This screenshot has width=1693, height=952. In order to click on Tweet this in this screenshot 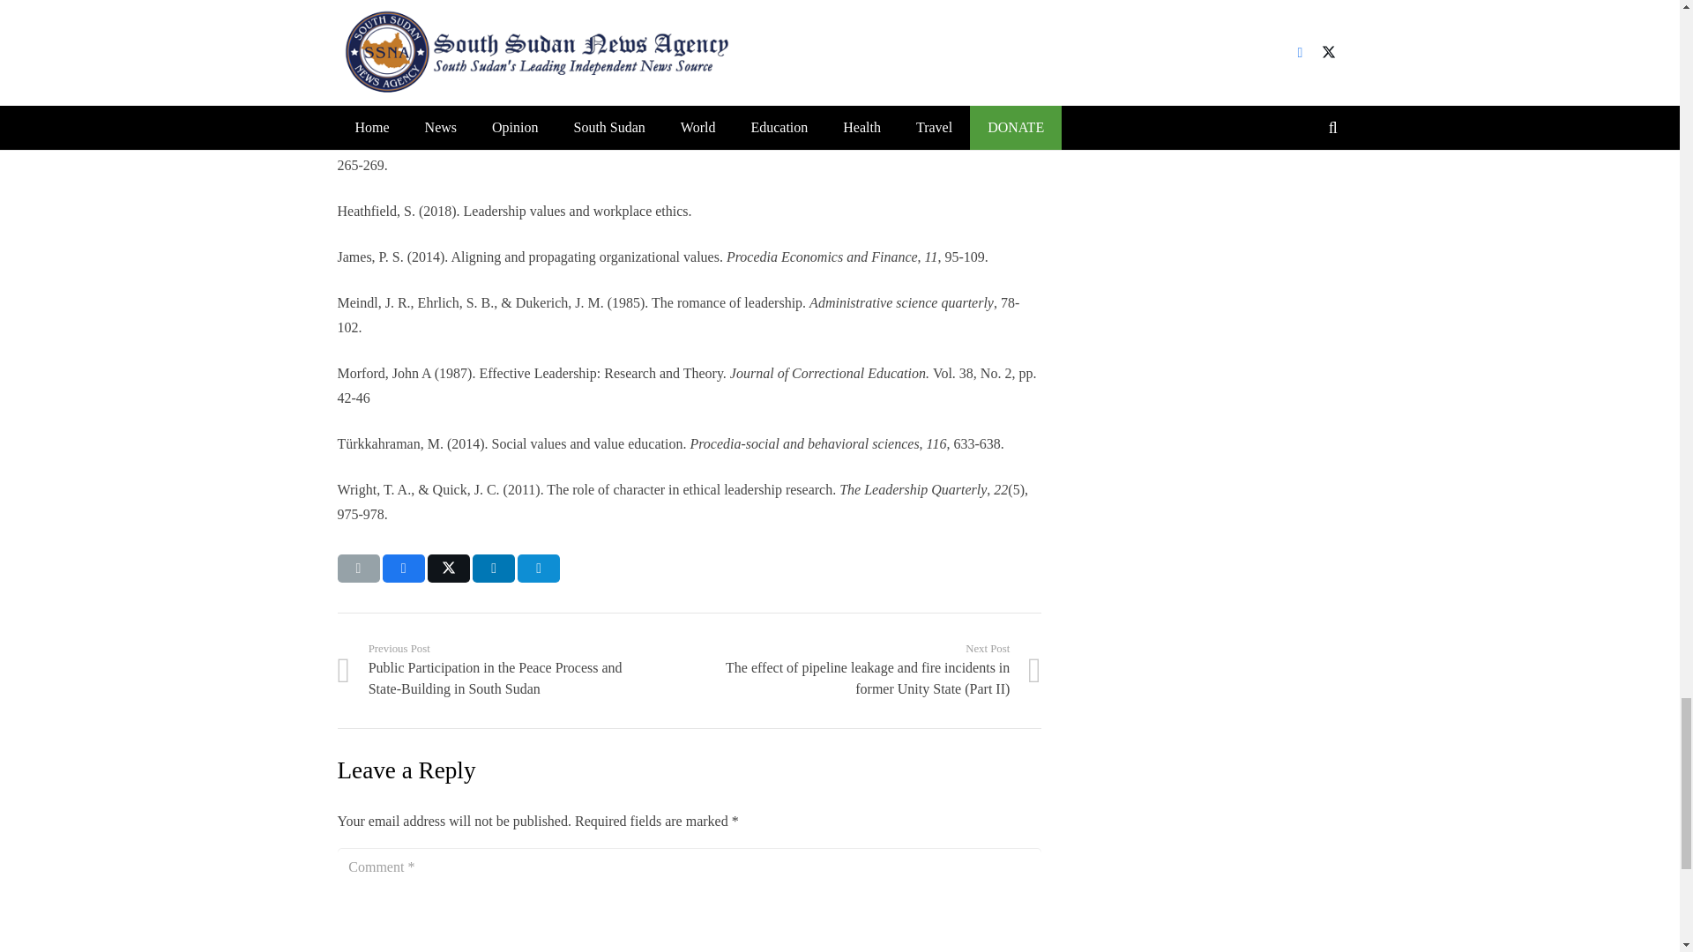, I will do `click(449, 568)`.